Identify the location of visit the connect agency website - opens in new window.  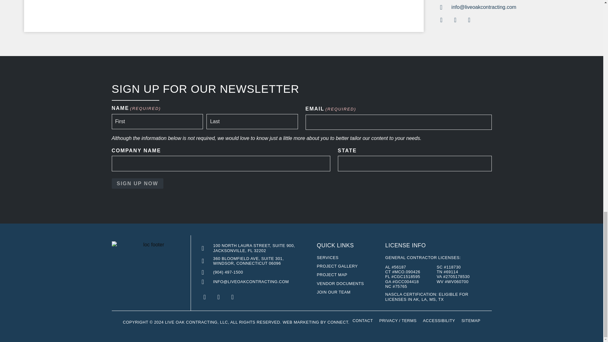
(338, 322).